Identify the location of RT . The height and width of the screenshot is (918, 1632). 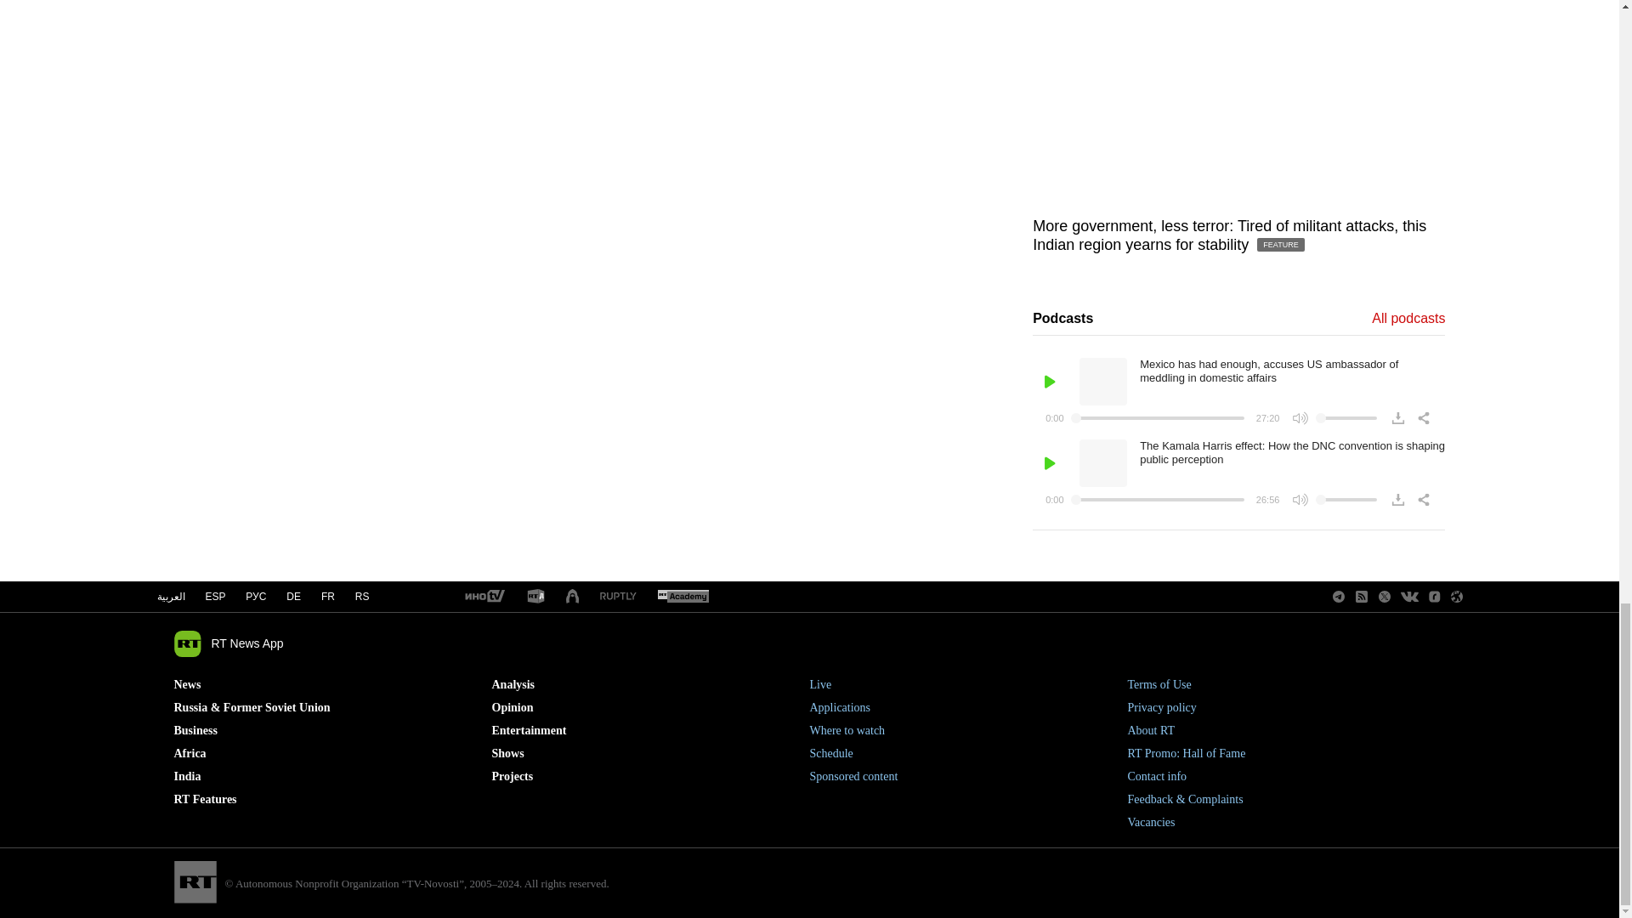
(618, 597).